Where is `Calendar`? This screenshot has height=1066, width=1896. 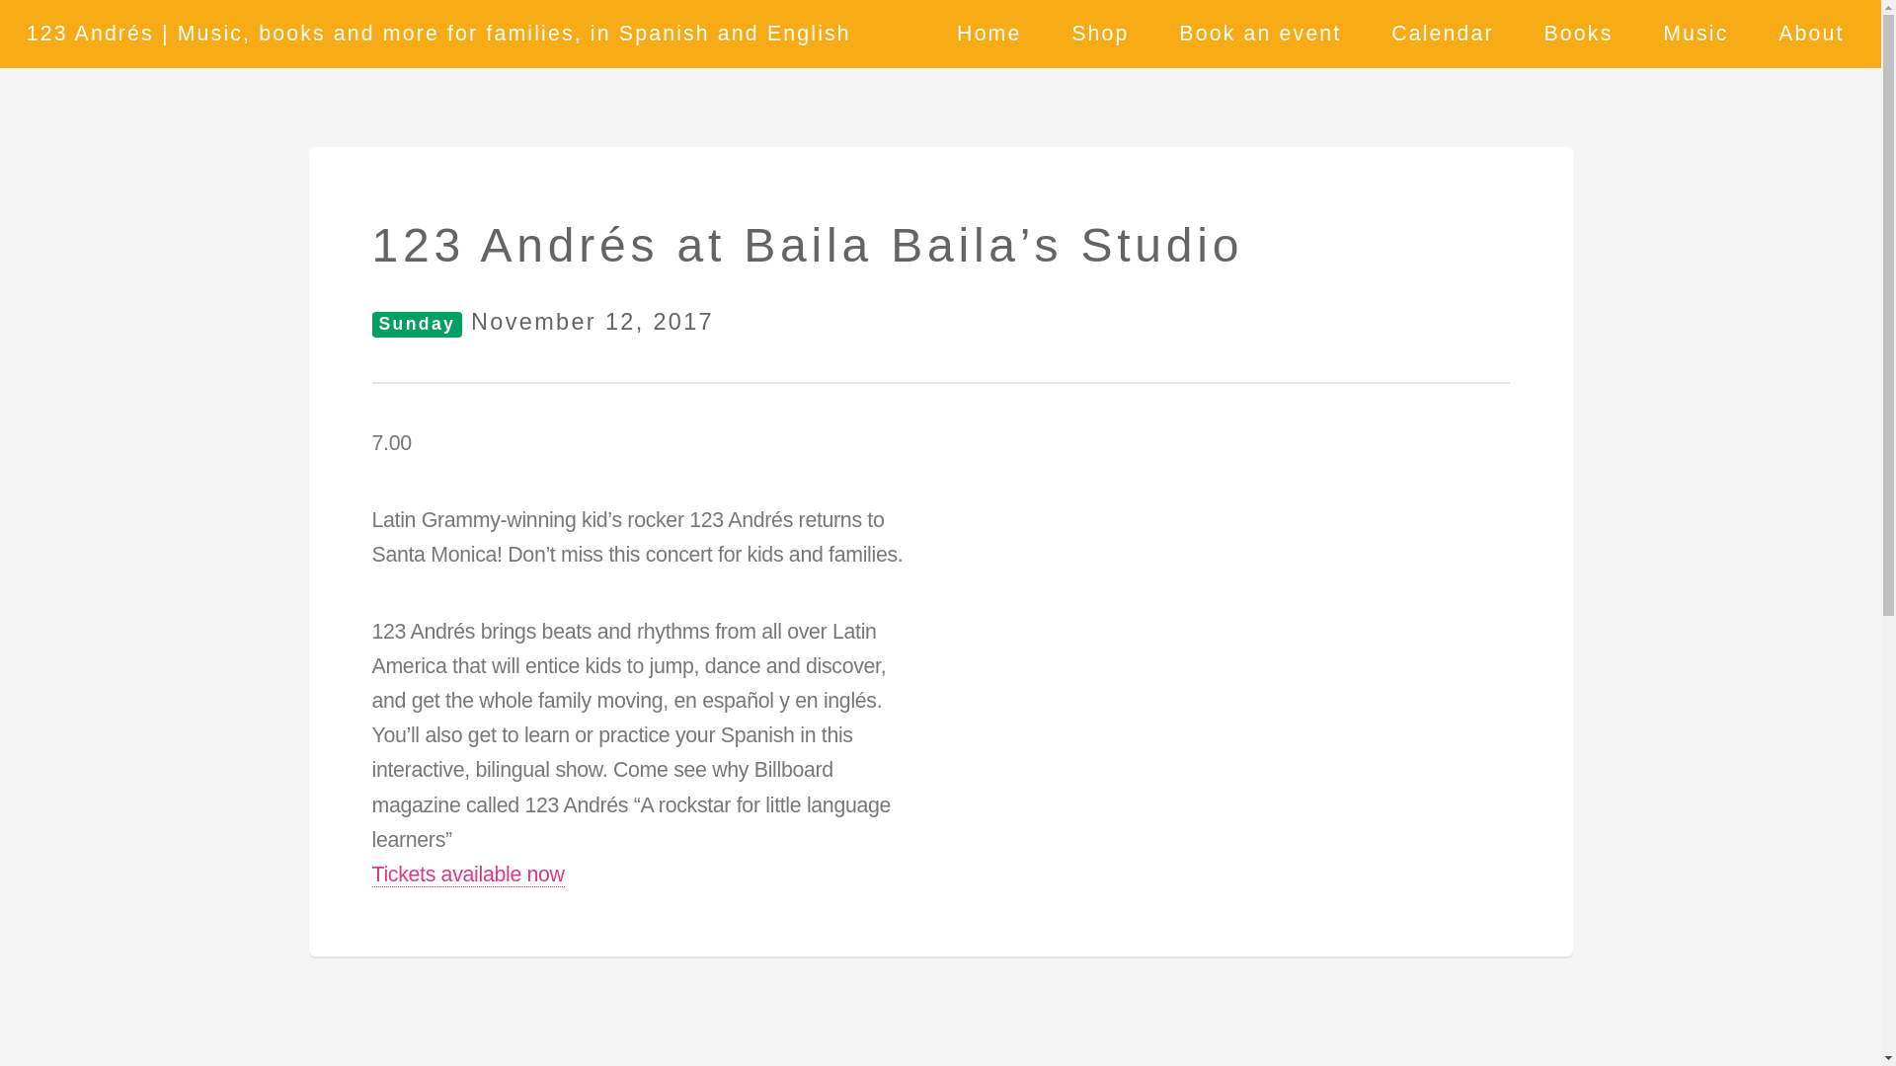 Calendar is located at coordinates (1443, 36).